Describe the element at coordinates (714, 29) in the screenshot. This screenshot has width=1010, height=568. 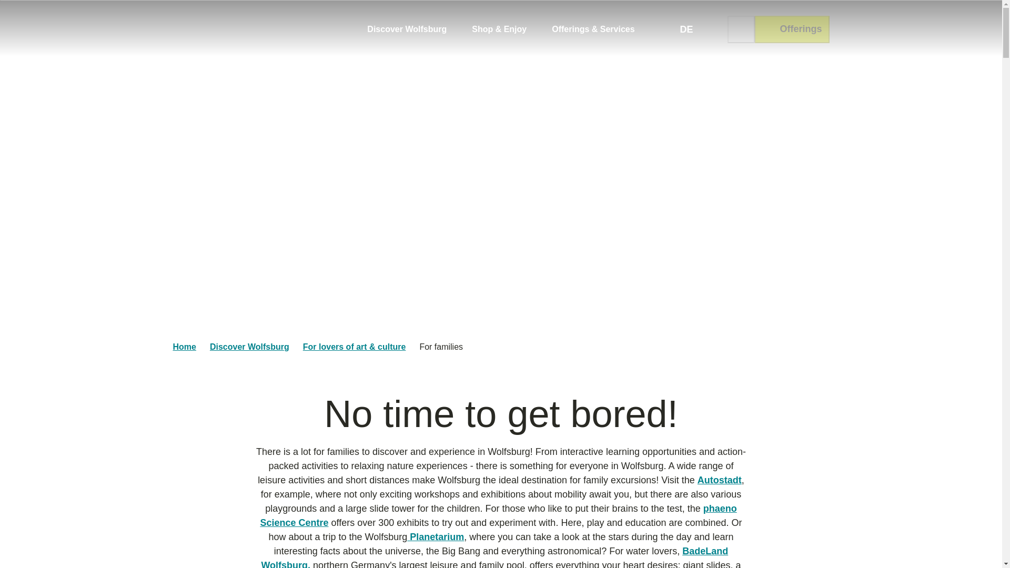
I see `Bookmark list` at that location.